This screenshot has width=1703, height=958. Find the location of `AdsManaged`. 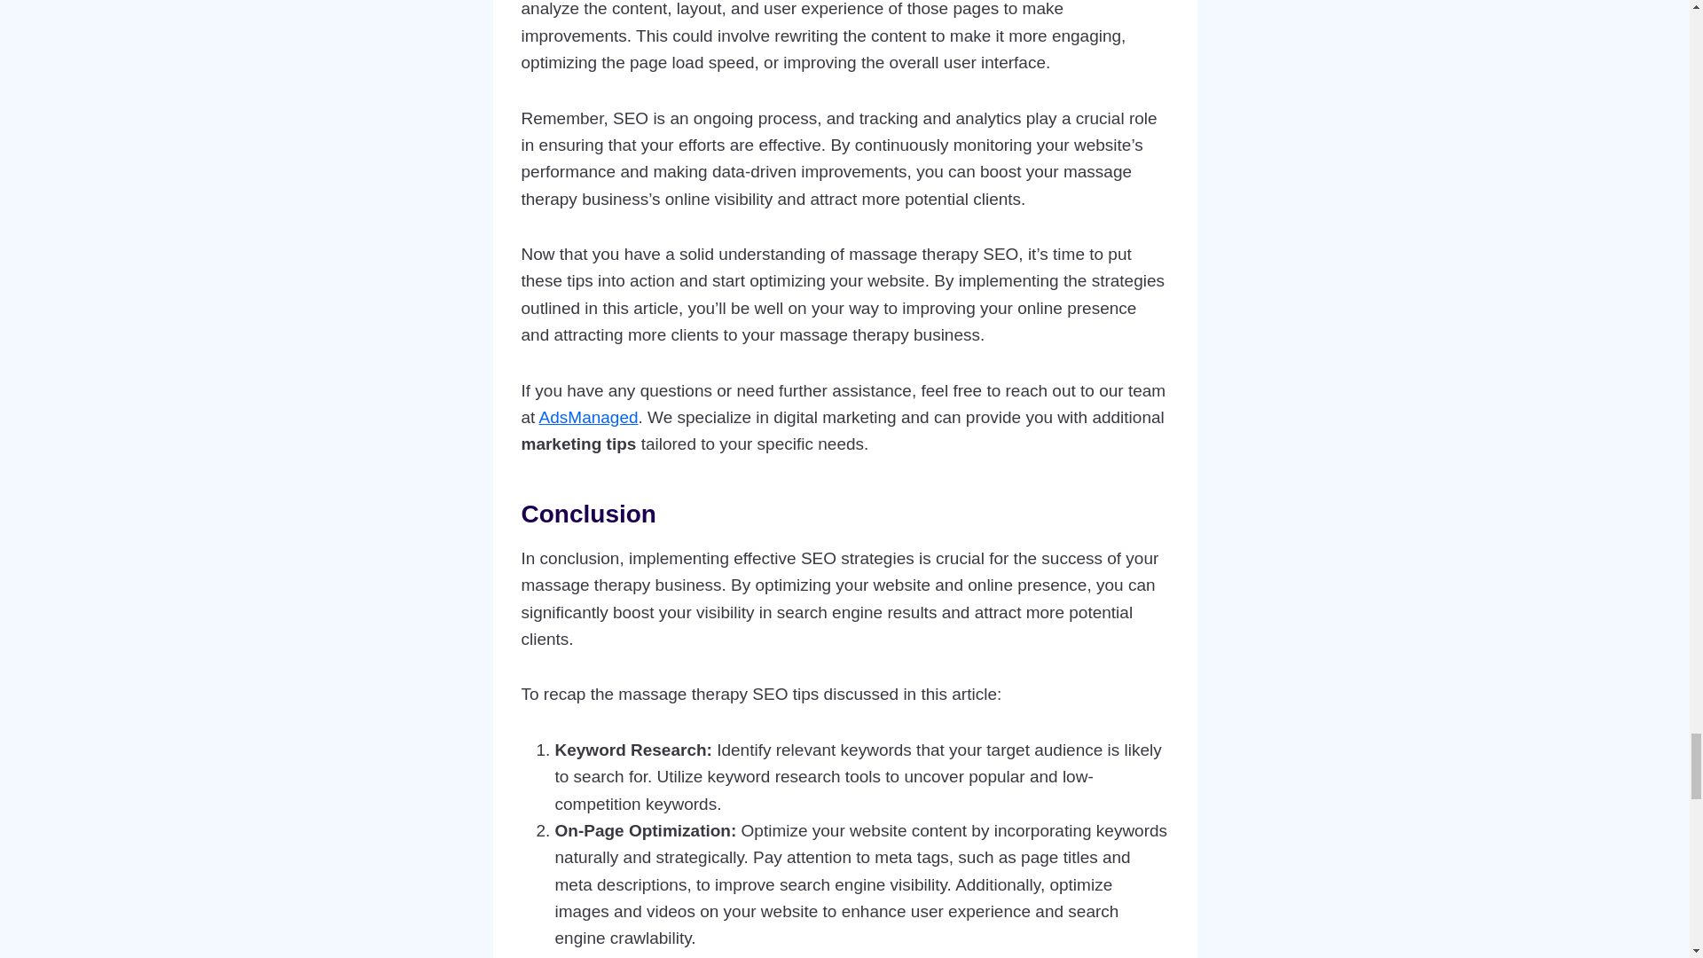

AdsManaged is located at coordinates (589, 417).